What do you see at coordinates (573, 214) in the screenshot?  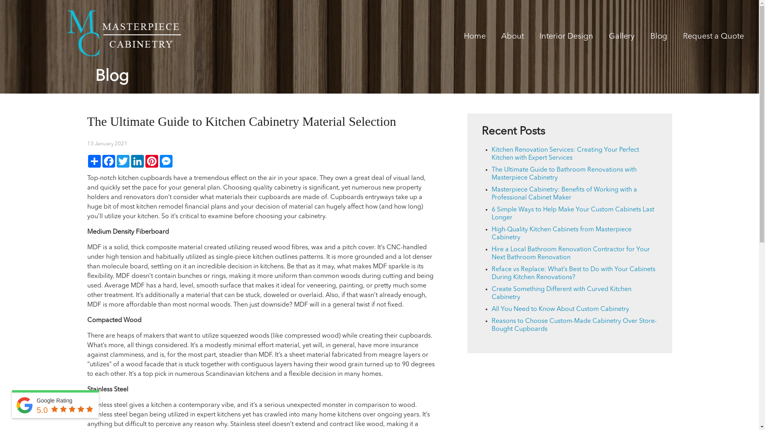 I see `6 Simple Ways to Help Make Your Custom Cabinets Last Longer` at bounding box center [573, 214].